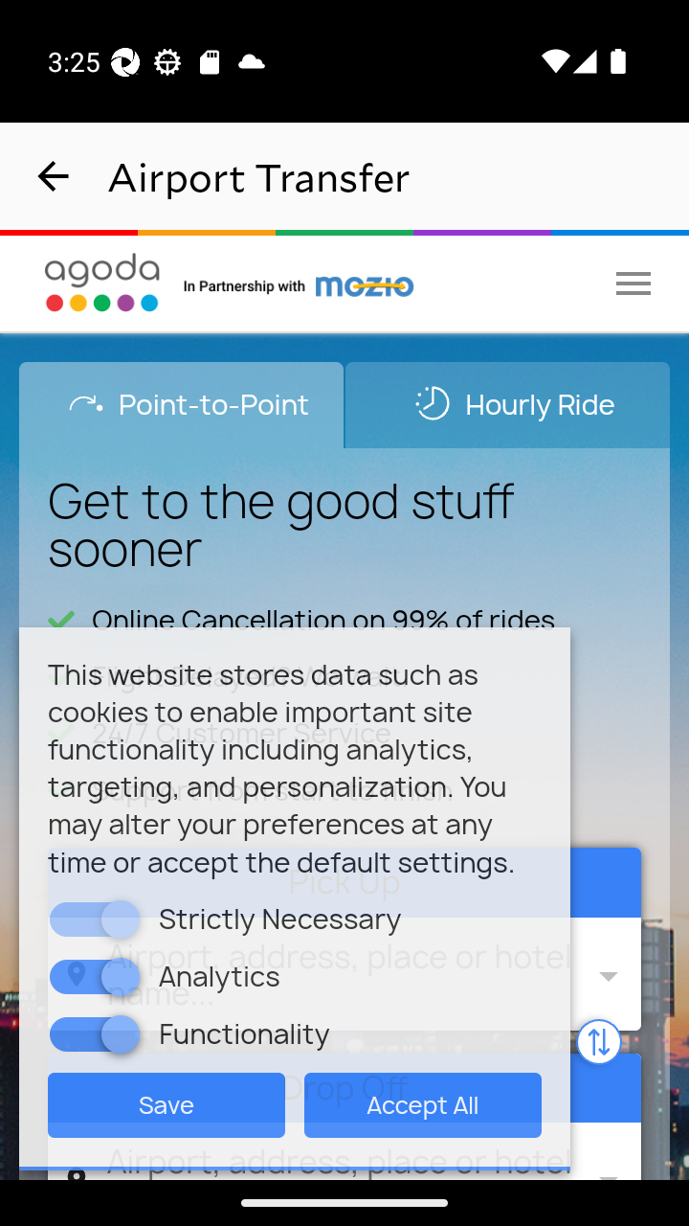 The image size is (689, 1226). Describe the element at coordinates (54, 176) in the screenshot. I see `navigation_button` at that location.